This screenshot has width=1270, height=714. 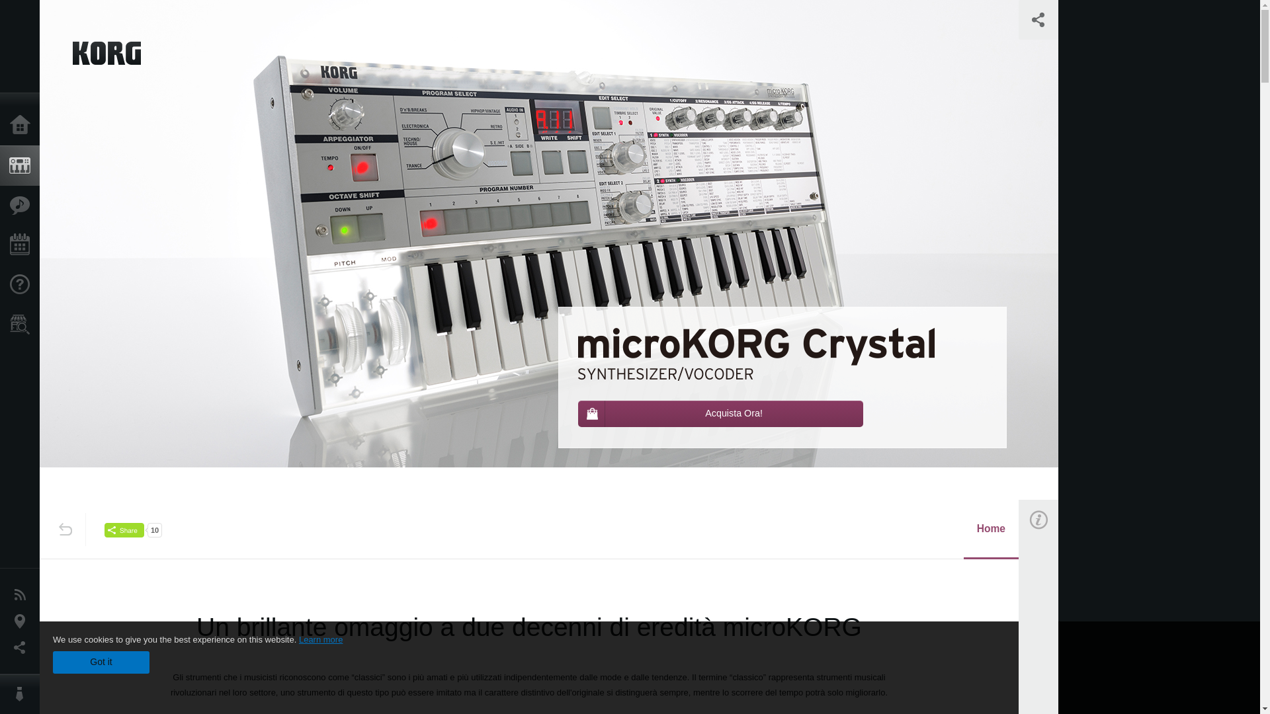 What do you see at coordinates (22, 324) in the screenshot?
I see `Dove Acquistare` at bounding box center [22, 324].